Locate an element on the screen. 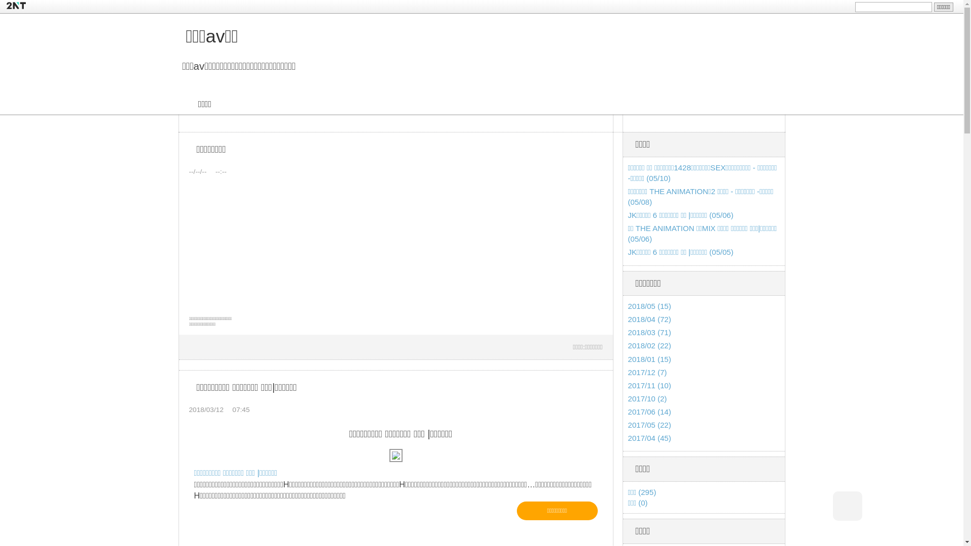 The height and width of the screenshot is (546, 971). 2018/04 (72) is located at coordinates (650, 320).